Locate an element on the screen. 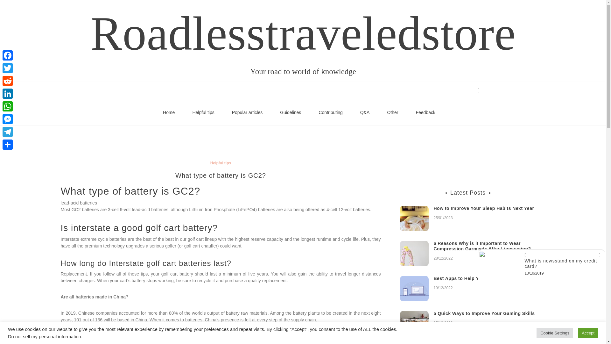  Popular articles is located at coordinates (247, 113).